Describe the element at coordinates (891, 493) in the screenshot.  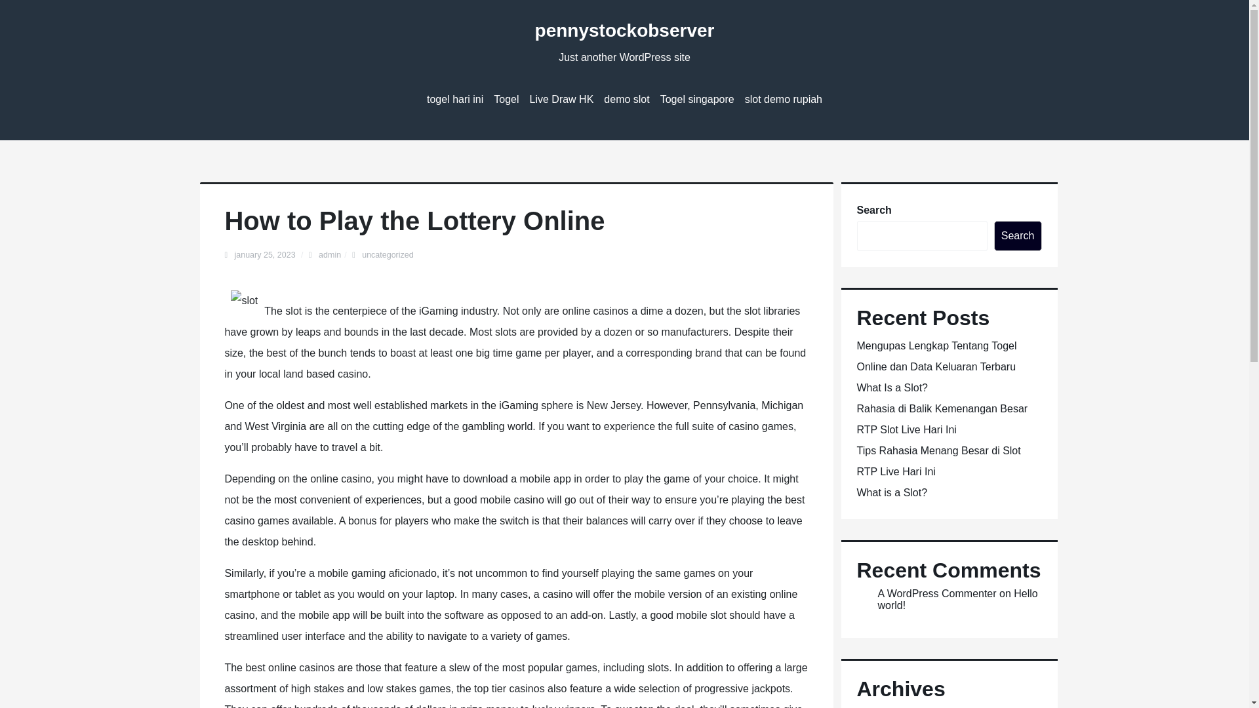
I see `What is a Slot?` at that location.